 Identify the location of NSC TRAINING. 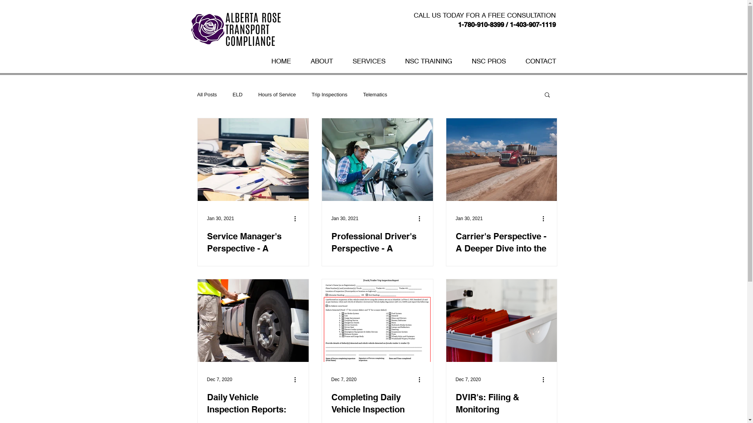
(429, 61).